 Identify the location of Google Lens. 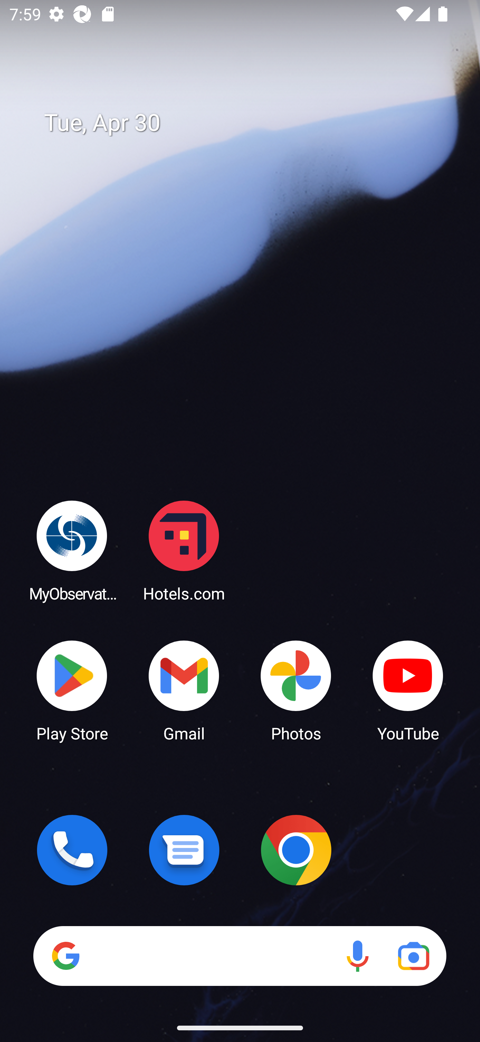
(413, 956).